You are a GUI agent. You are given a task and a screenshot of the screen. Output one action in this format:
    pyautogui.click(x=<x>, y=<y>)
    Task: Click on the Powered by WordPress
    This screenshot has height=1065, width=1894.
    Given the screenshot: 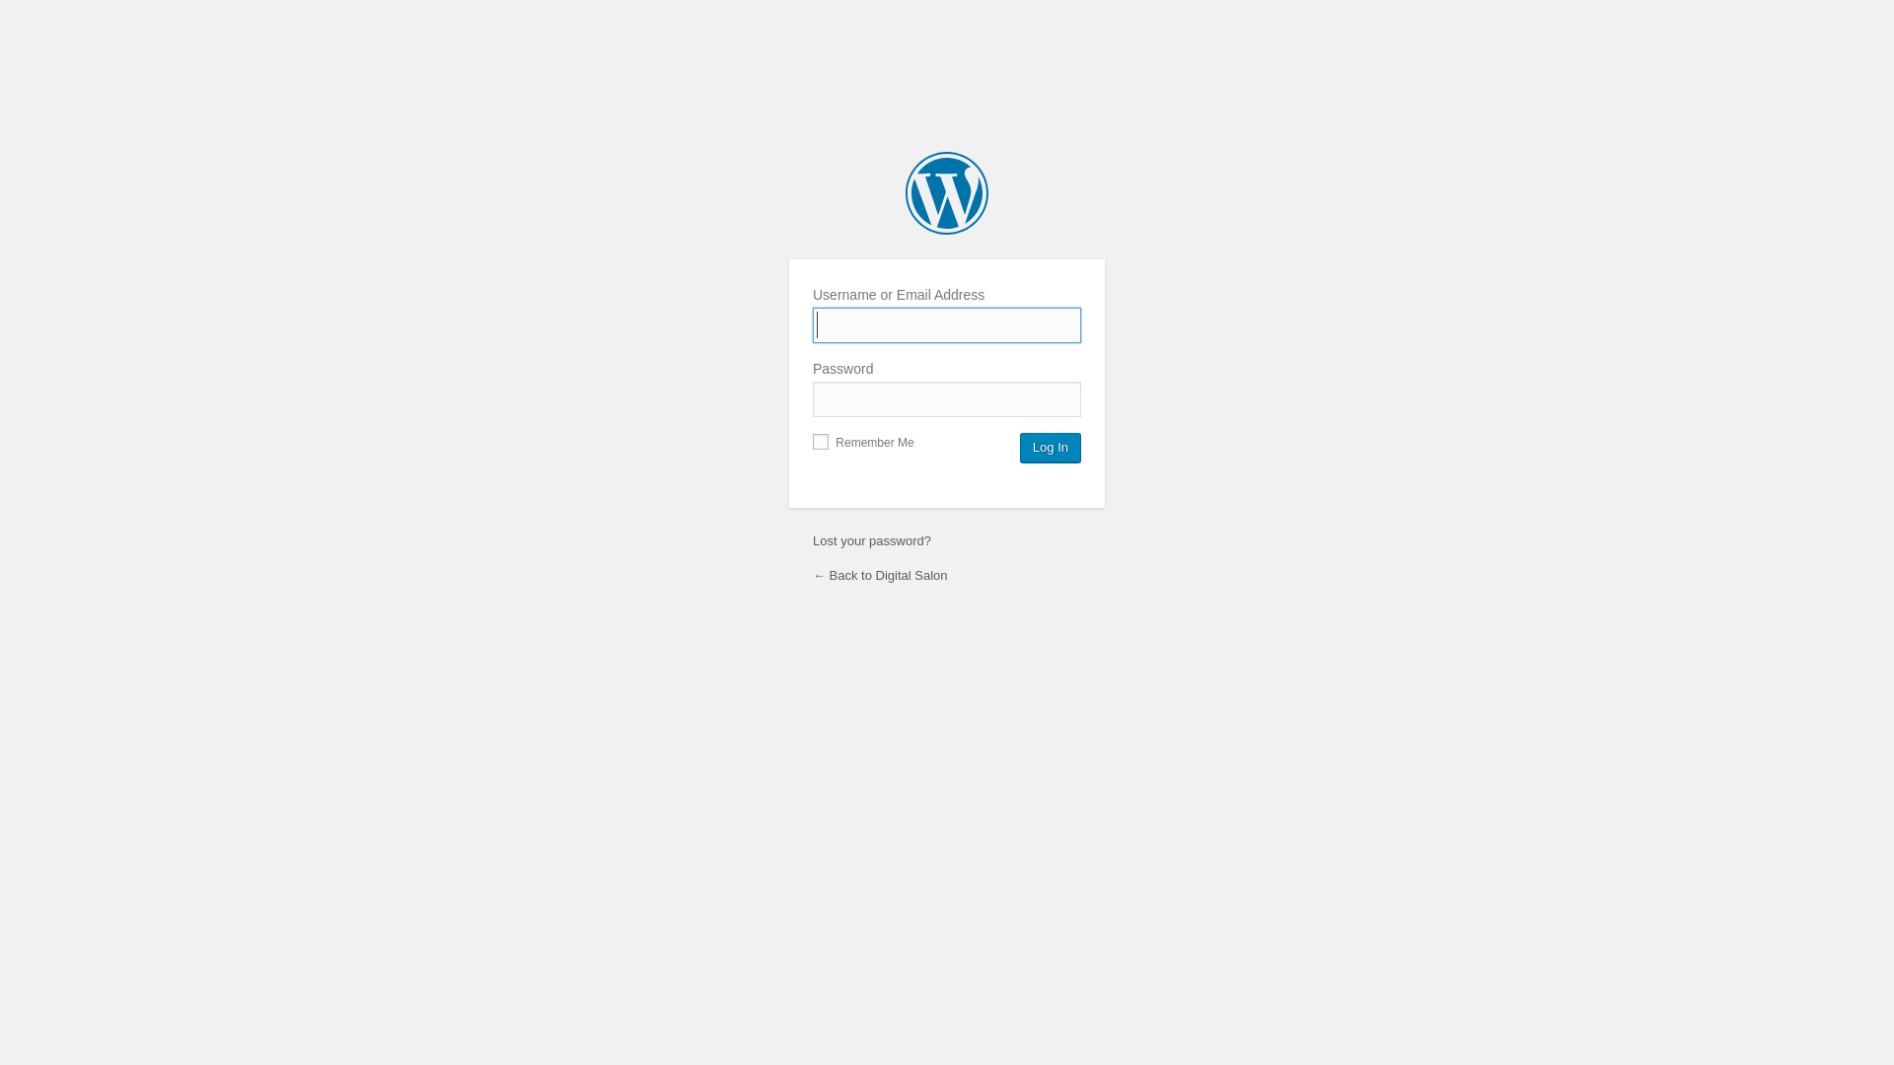 What is the action you would take?
    pyautogui.click(x=947, y=193)
    